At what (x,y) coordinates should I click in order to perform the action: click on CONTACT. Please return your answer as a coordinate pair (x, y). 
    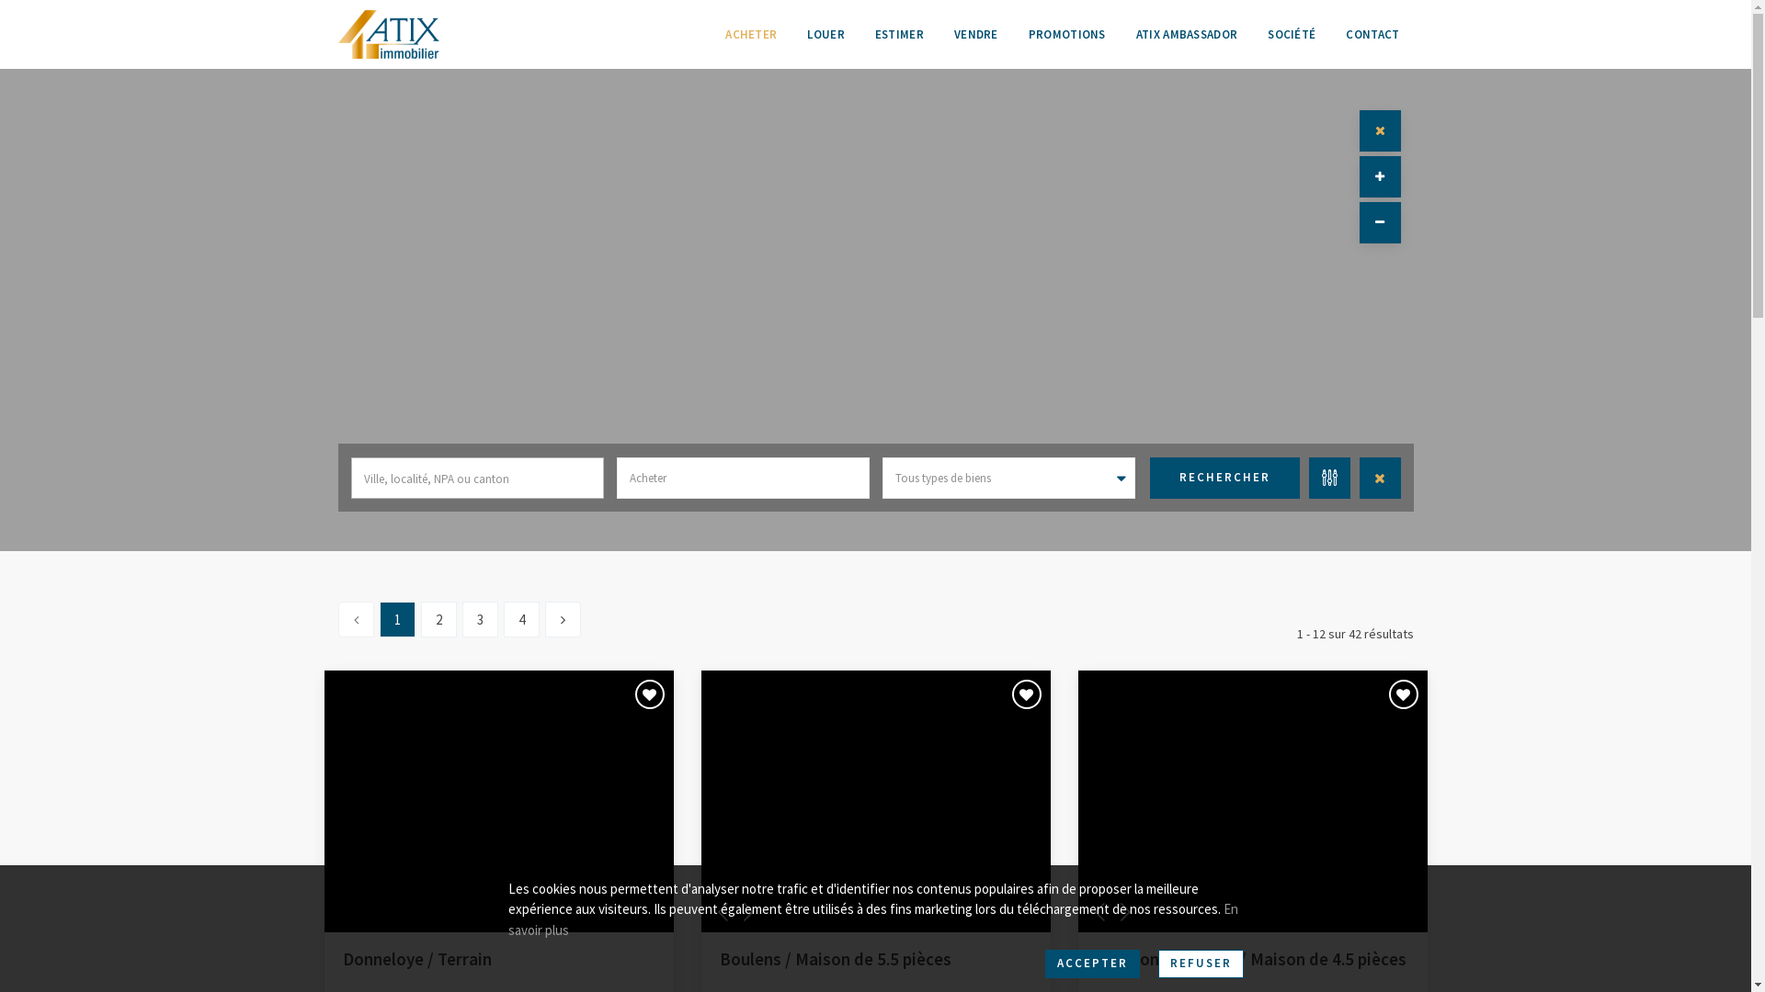
    Looking at the image, I should click on (1372, 35).